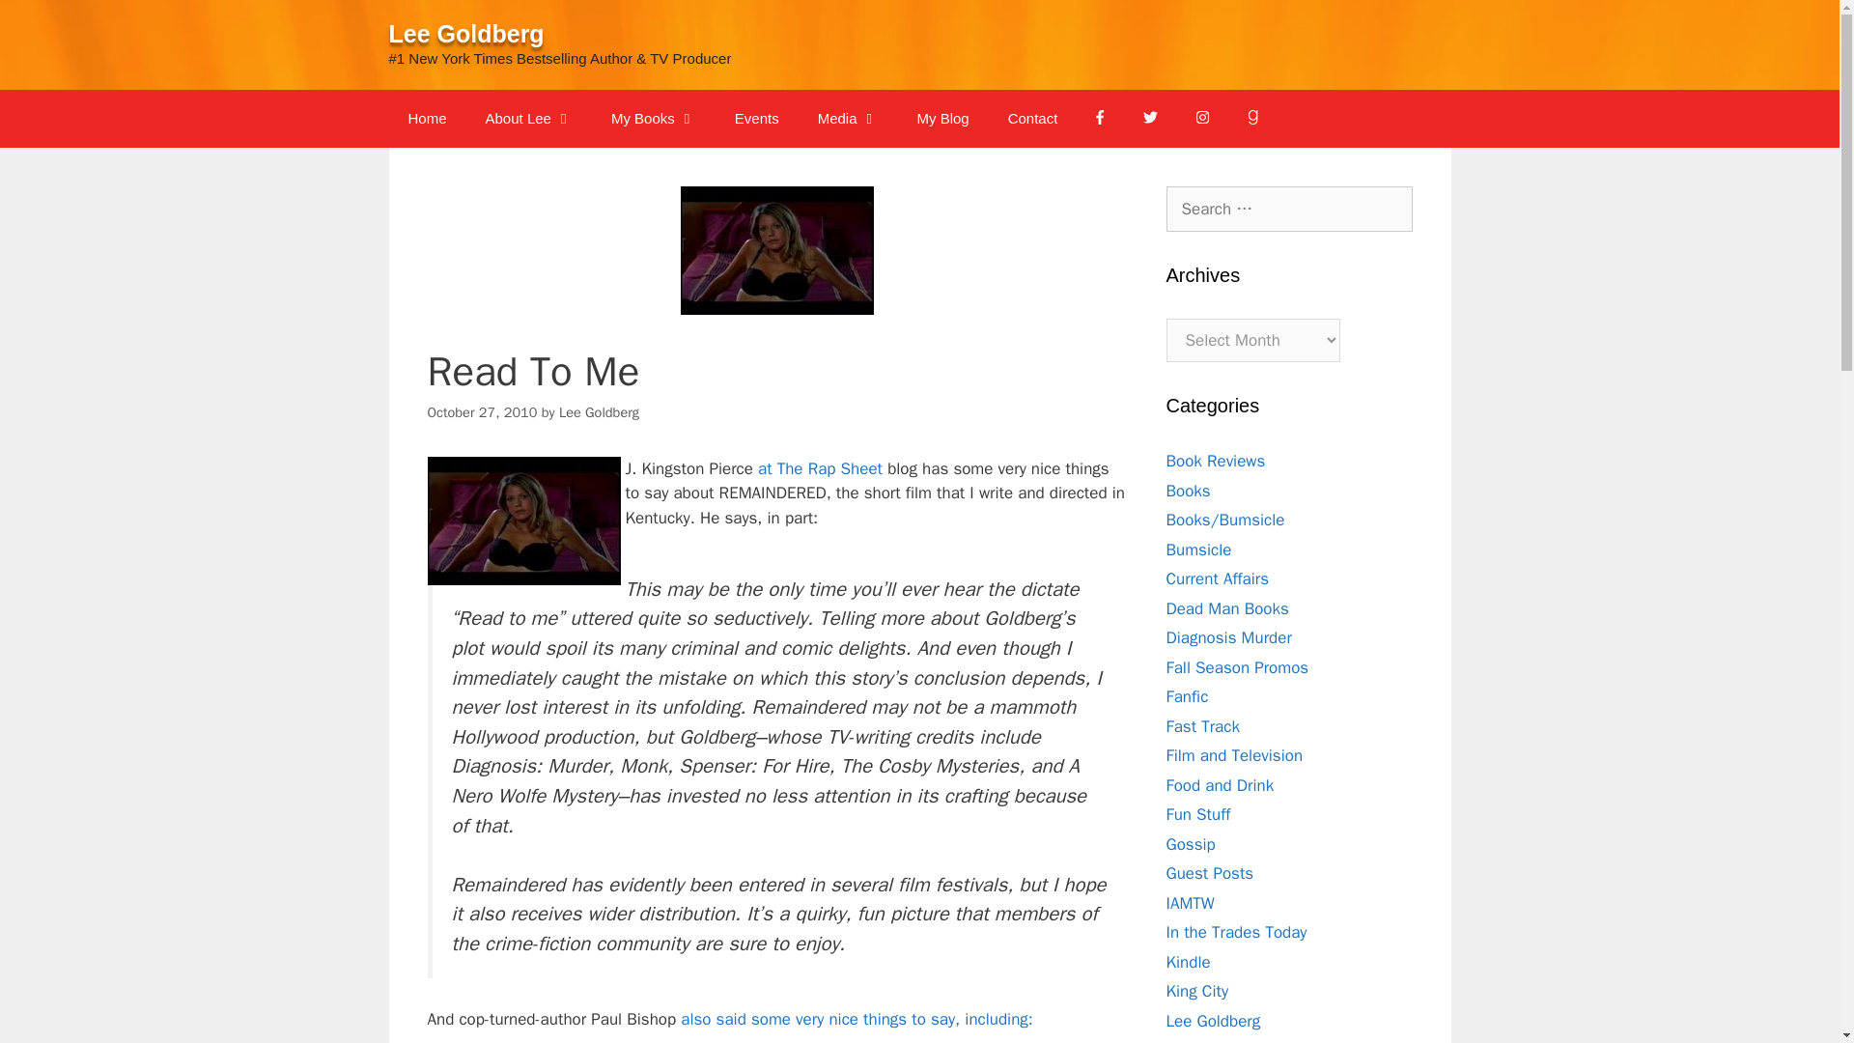 The height and width of the screenshot is (1043, 1854). What do you see at coordinates (599, 411) in the screenshot?
I see `View all posts by Lee Goldberg` at bounding box center [599, 411].